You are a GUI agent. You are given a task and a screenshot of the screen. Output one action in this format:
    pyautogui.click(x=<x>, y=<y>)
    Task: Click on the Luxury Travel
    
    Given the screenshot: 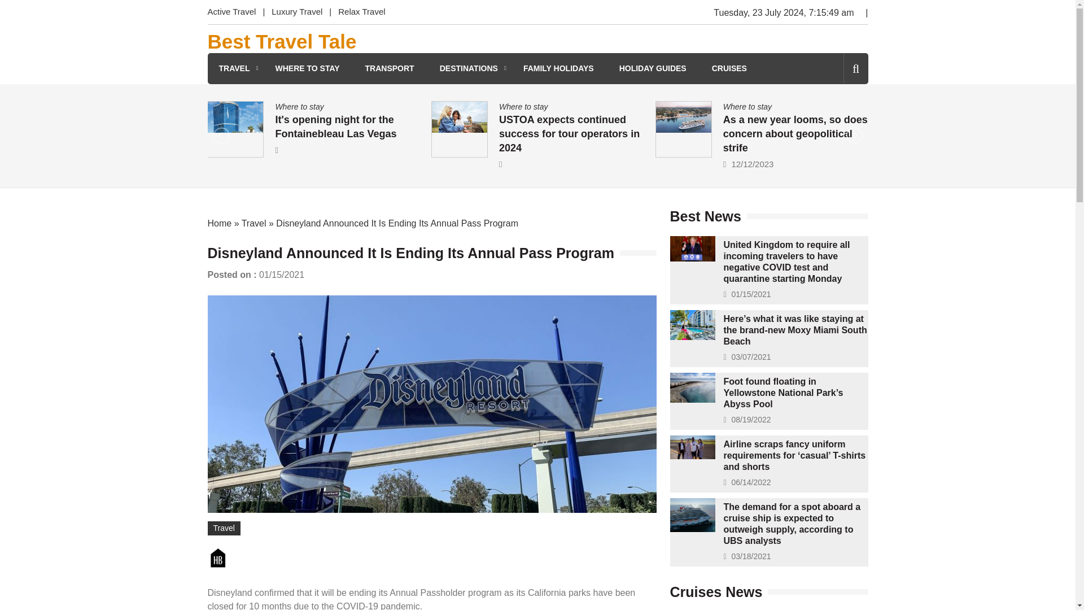 What is the action you would take?
    pyautogui.click(x=297, y=12)
    